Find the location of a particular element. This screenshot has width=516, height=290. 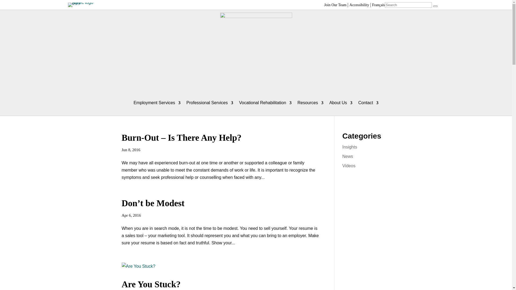

About Us is located at coordinates (341, 103).